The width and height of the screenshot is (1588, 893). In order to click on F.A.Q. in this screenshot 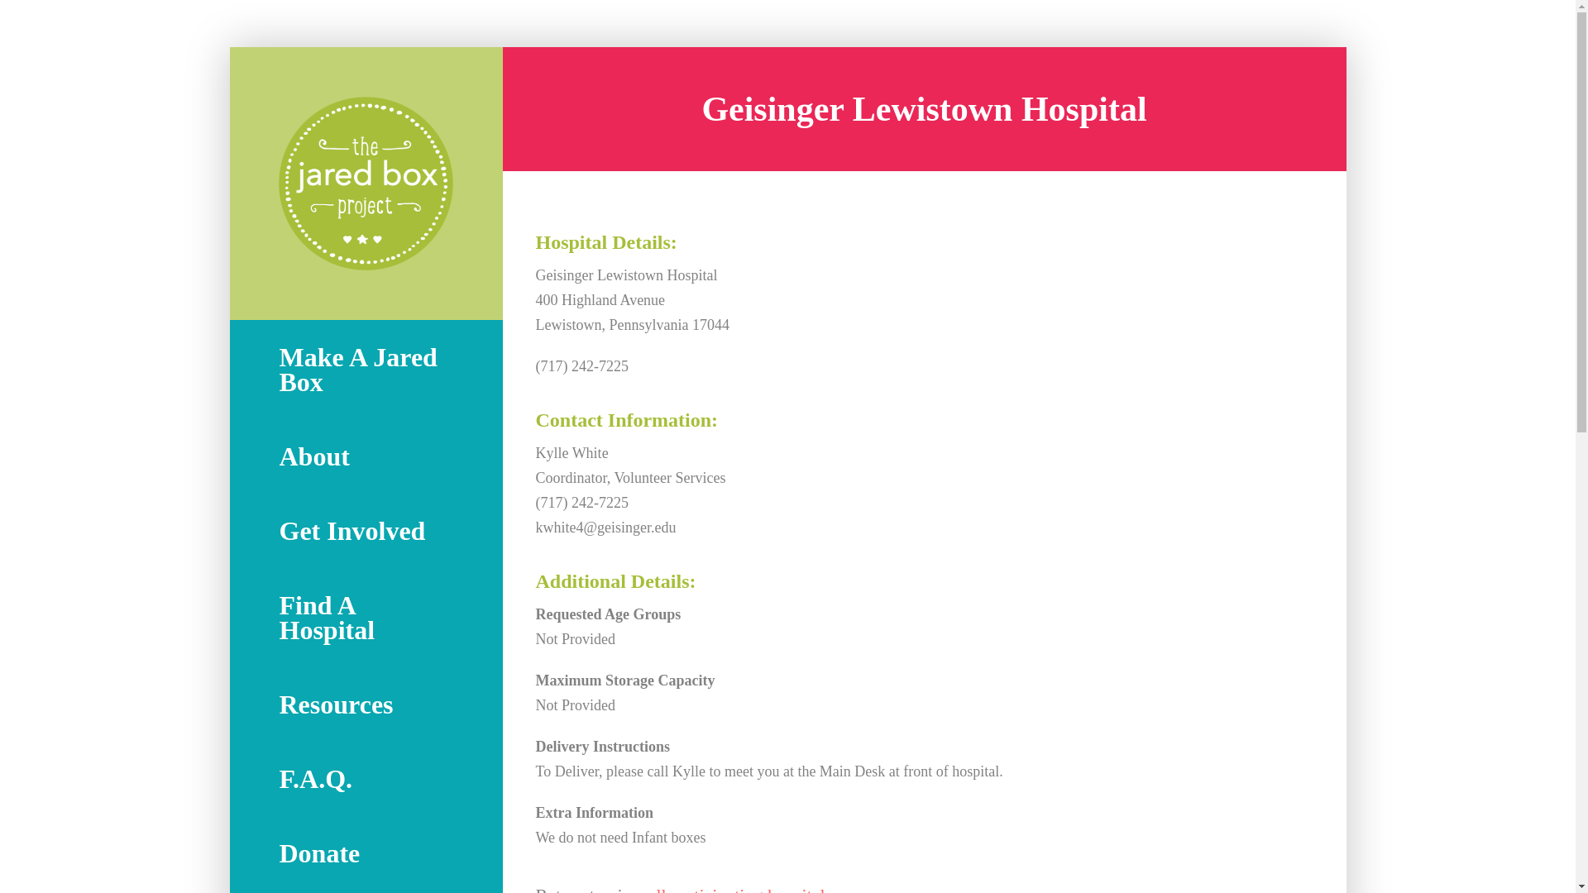, I will do `click(365, 779)`.